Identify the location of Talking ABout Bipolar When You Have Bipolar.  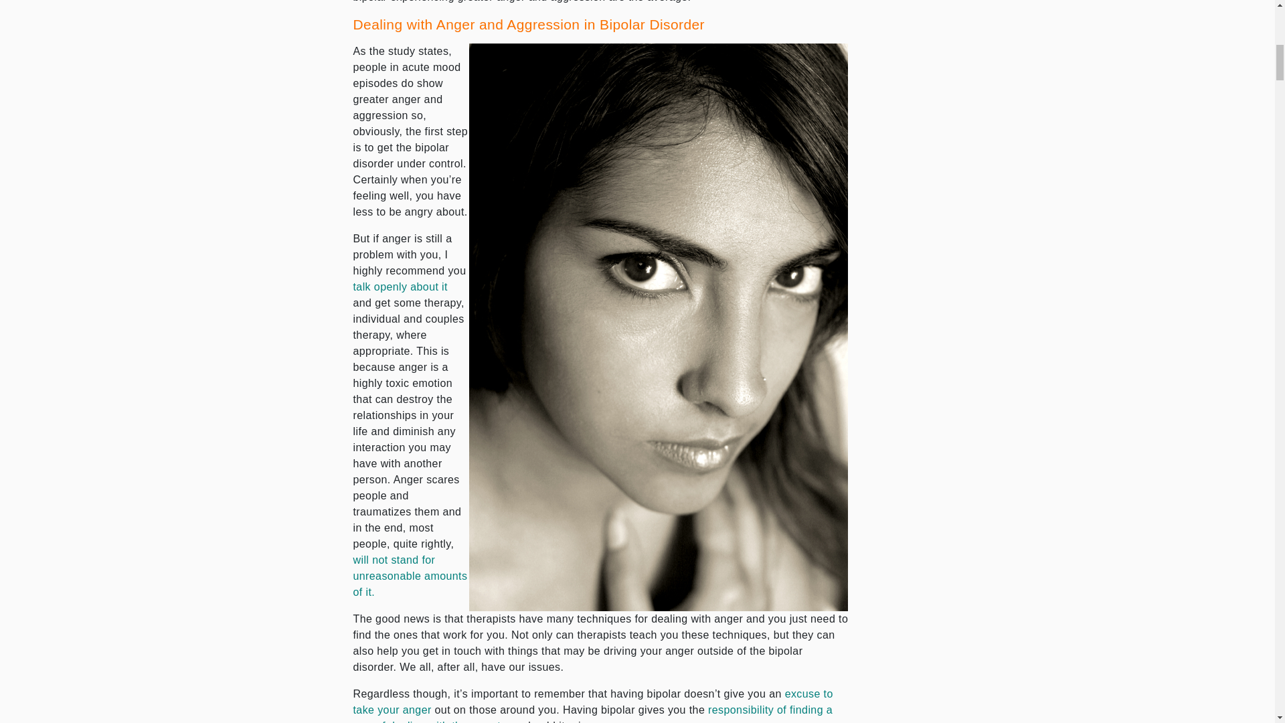
(400, 287).